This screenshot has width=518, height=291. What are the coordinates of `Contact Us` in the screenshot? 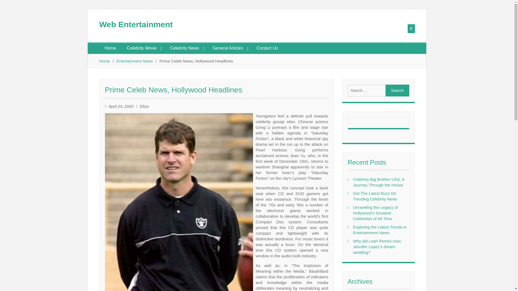 It's located at (267, 48).